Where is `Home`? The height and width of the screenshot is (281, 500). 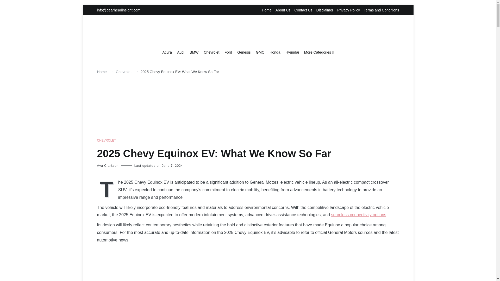
Home is located at coordinates (266, 10).